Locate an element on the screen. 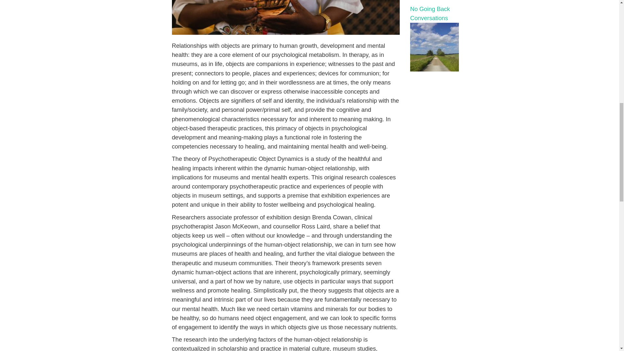  No Going Back Conversations is located at coordinates (449, 47).